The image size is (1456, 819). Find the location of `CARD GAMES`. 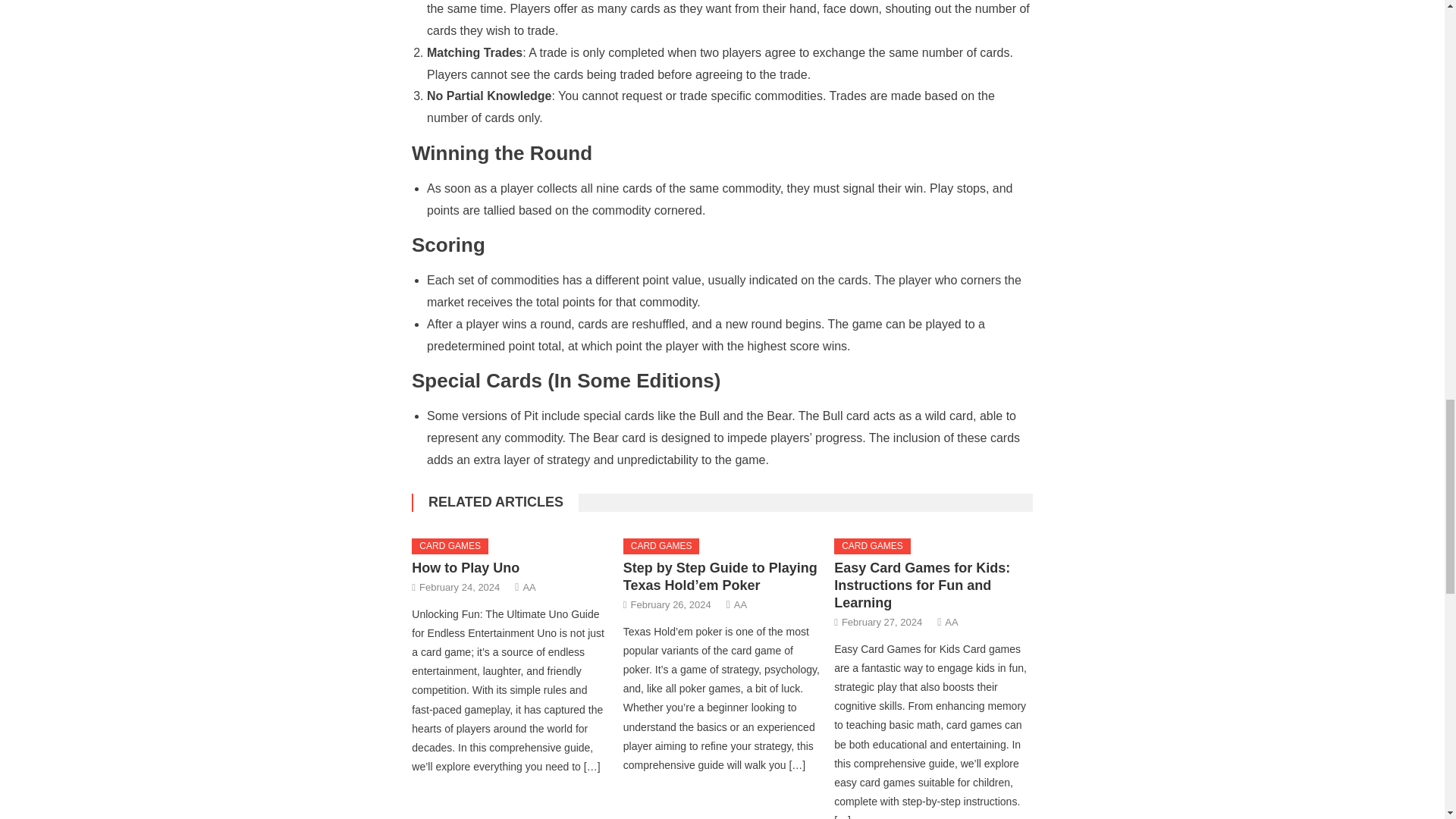

CARD GAMES is located at coordinates (872, 546).